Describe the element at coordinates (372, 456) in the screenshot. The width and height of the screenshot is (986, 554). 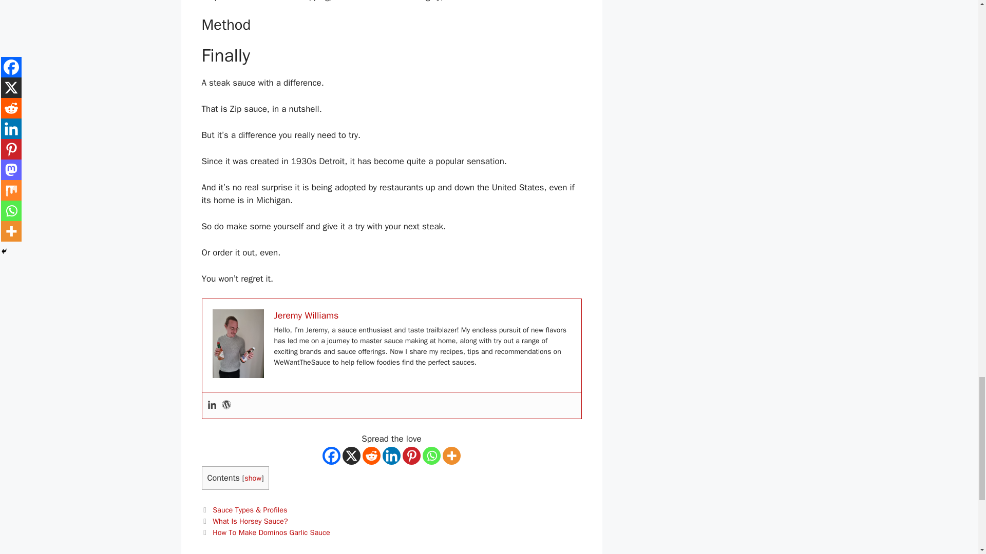
I see `Reddit` at that location.